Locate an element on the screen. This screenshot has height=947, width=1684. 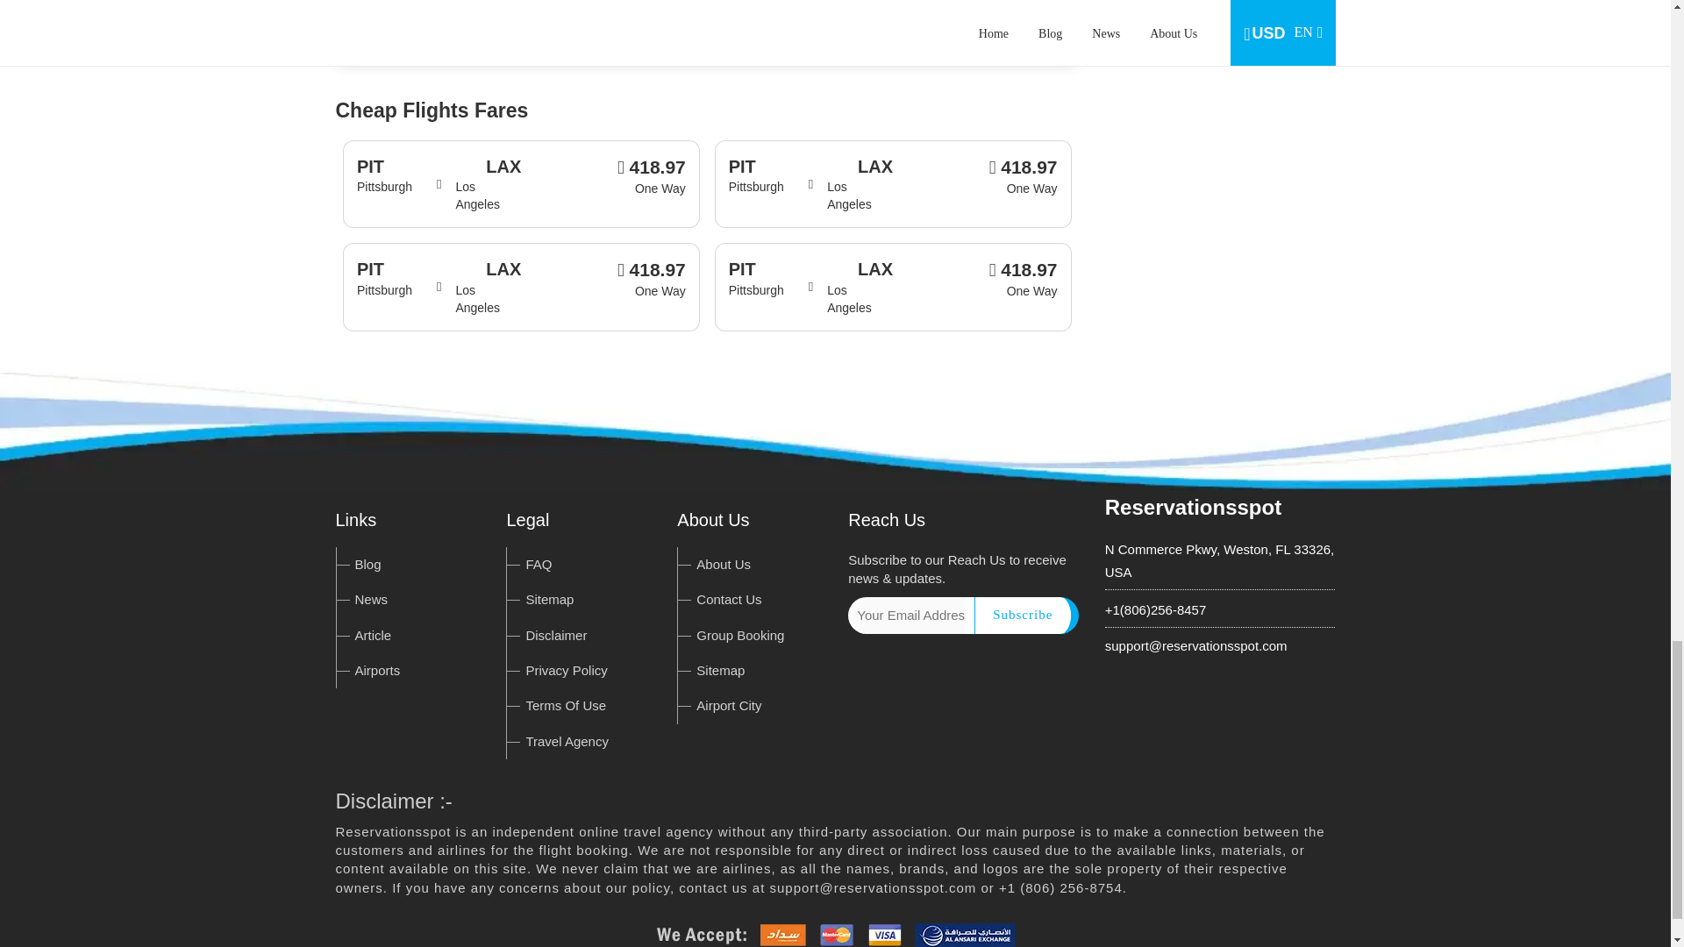
About Us is located at coordinates (724, 565).